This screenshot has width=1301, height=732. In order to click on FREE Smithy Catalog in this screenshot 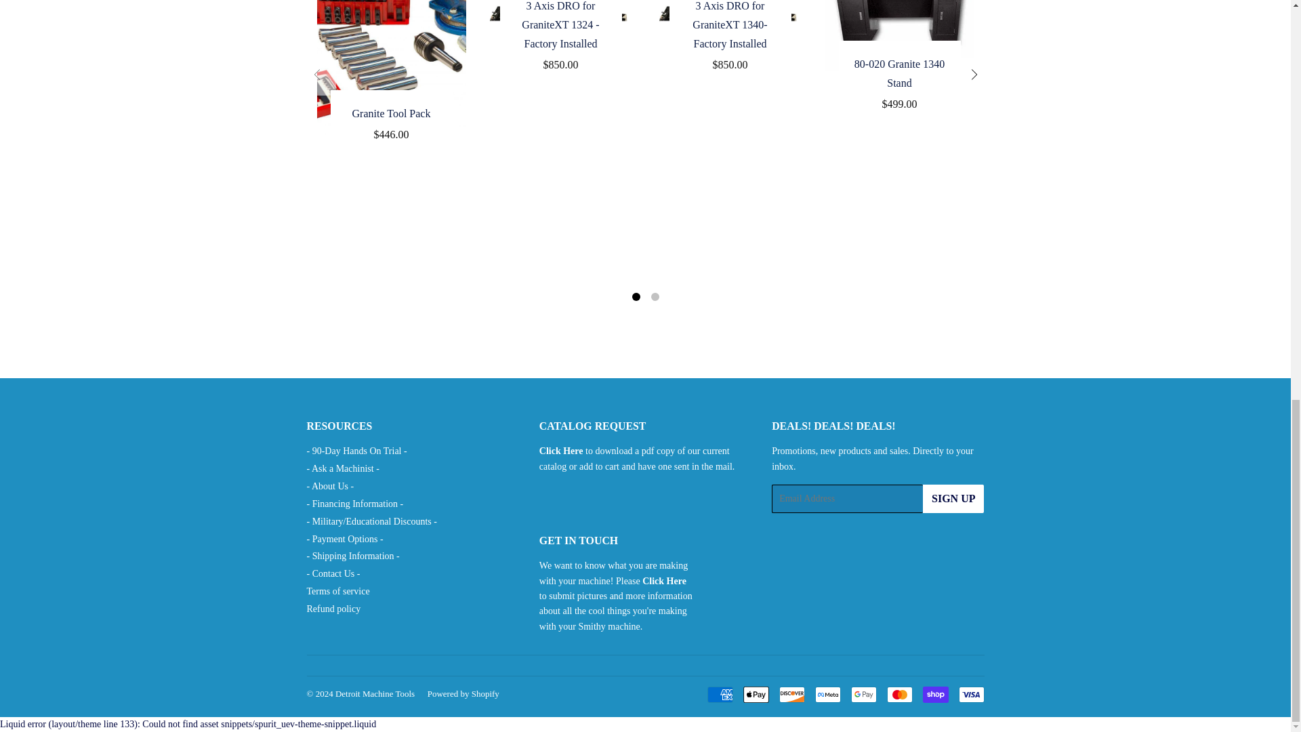, I will do `click(561, 450)`.